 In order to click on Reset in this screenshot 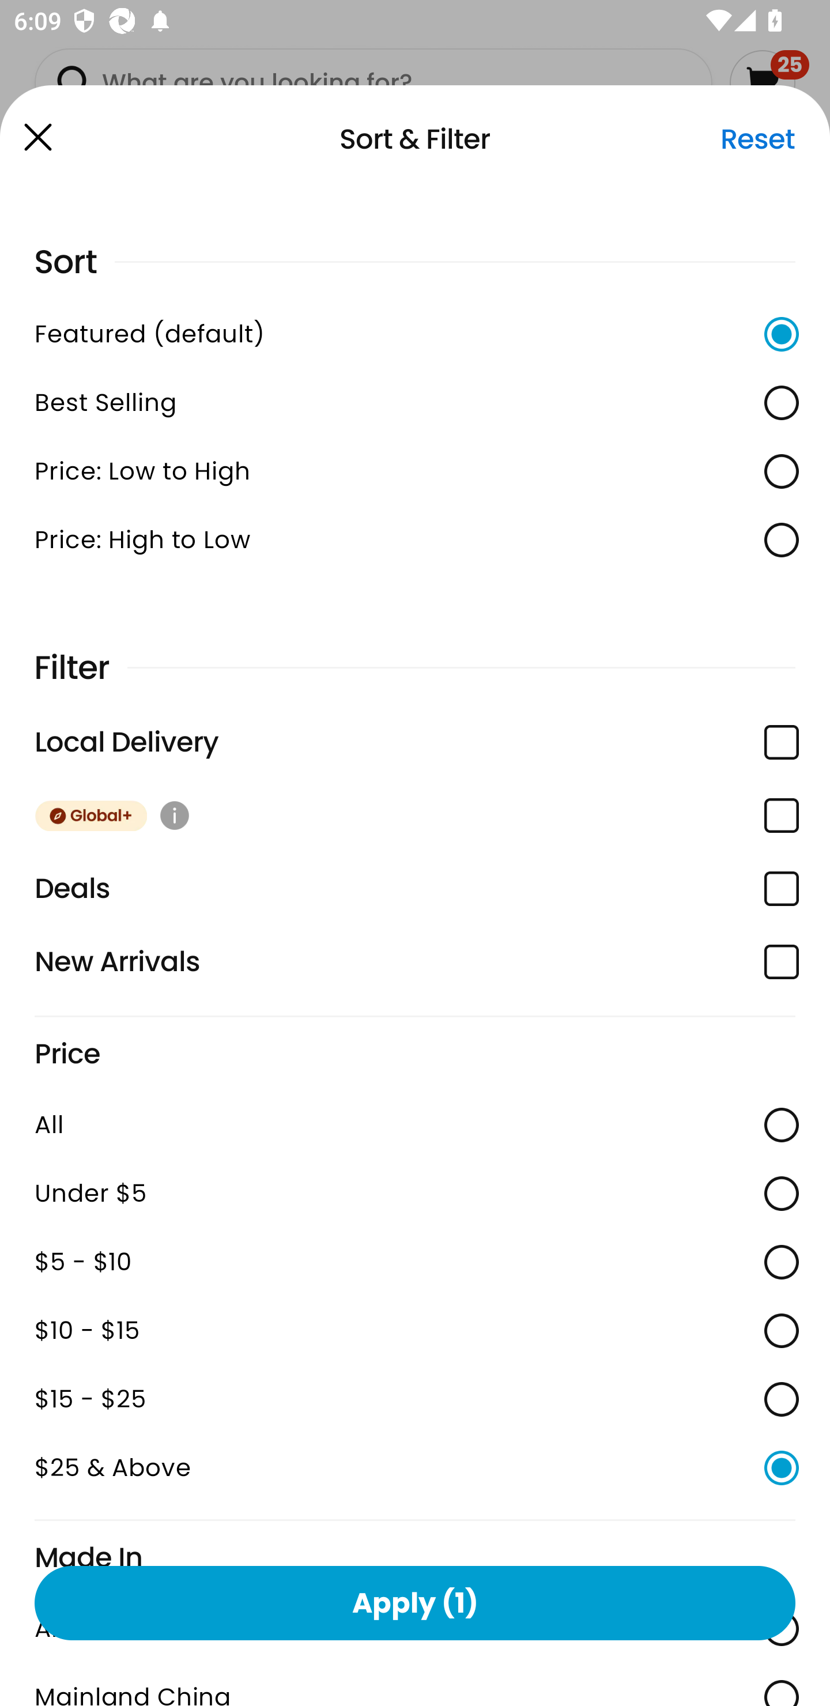, I will do `click(757, 139)`.